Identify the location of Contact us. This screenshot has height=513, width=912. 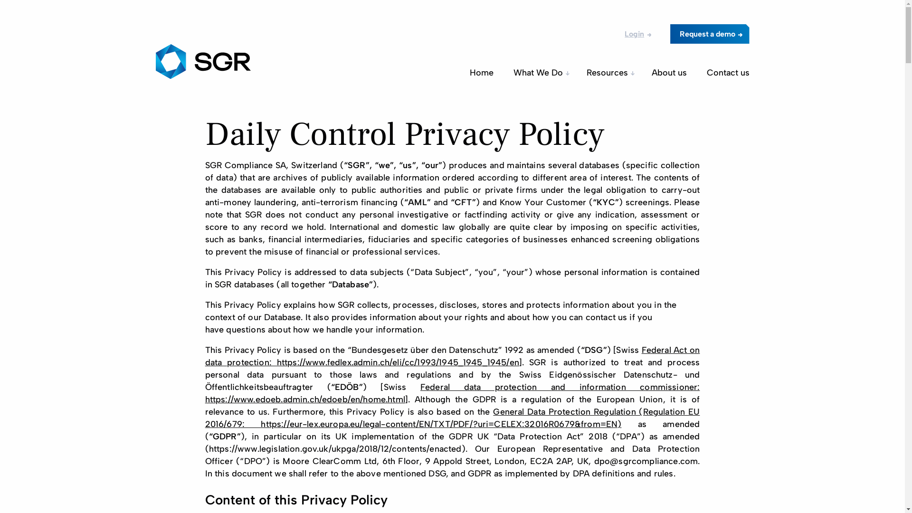
(724, 72).